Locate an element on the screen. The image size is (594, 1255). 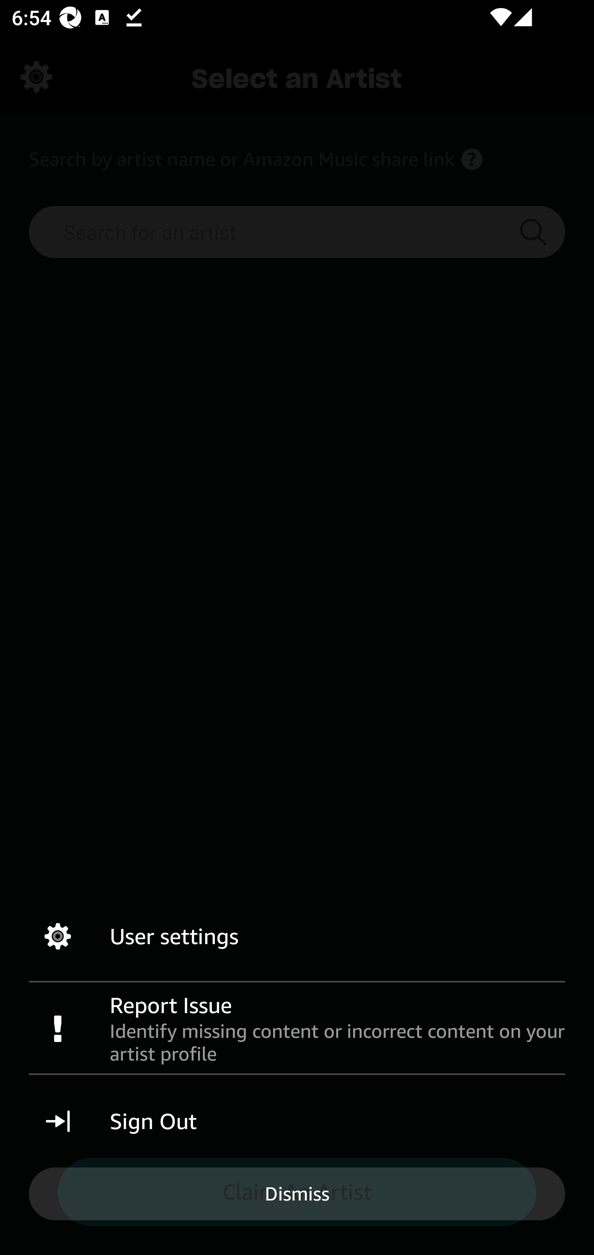
Dismiss button Dismiss is located at coordinates (297, 1193).